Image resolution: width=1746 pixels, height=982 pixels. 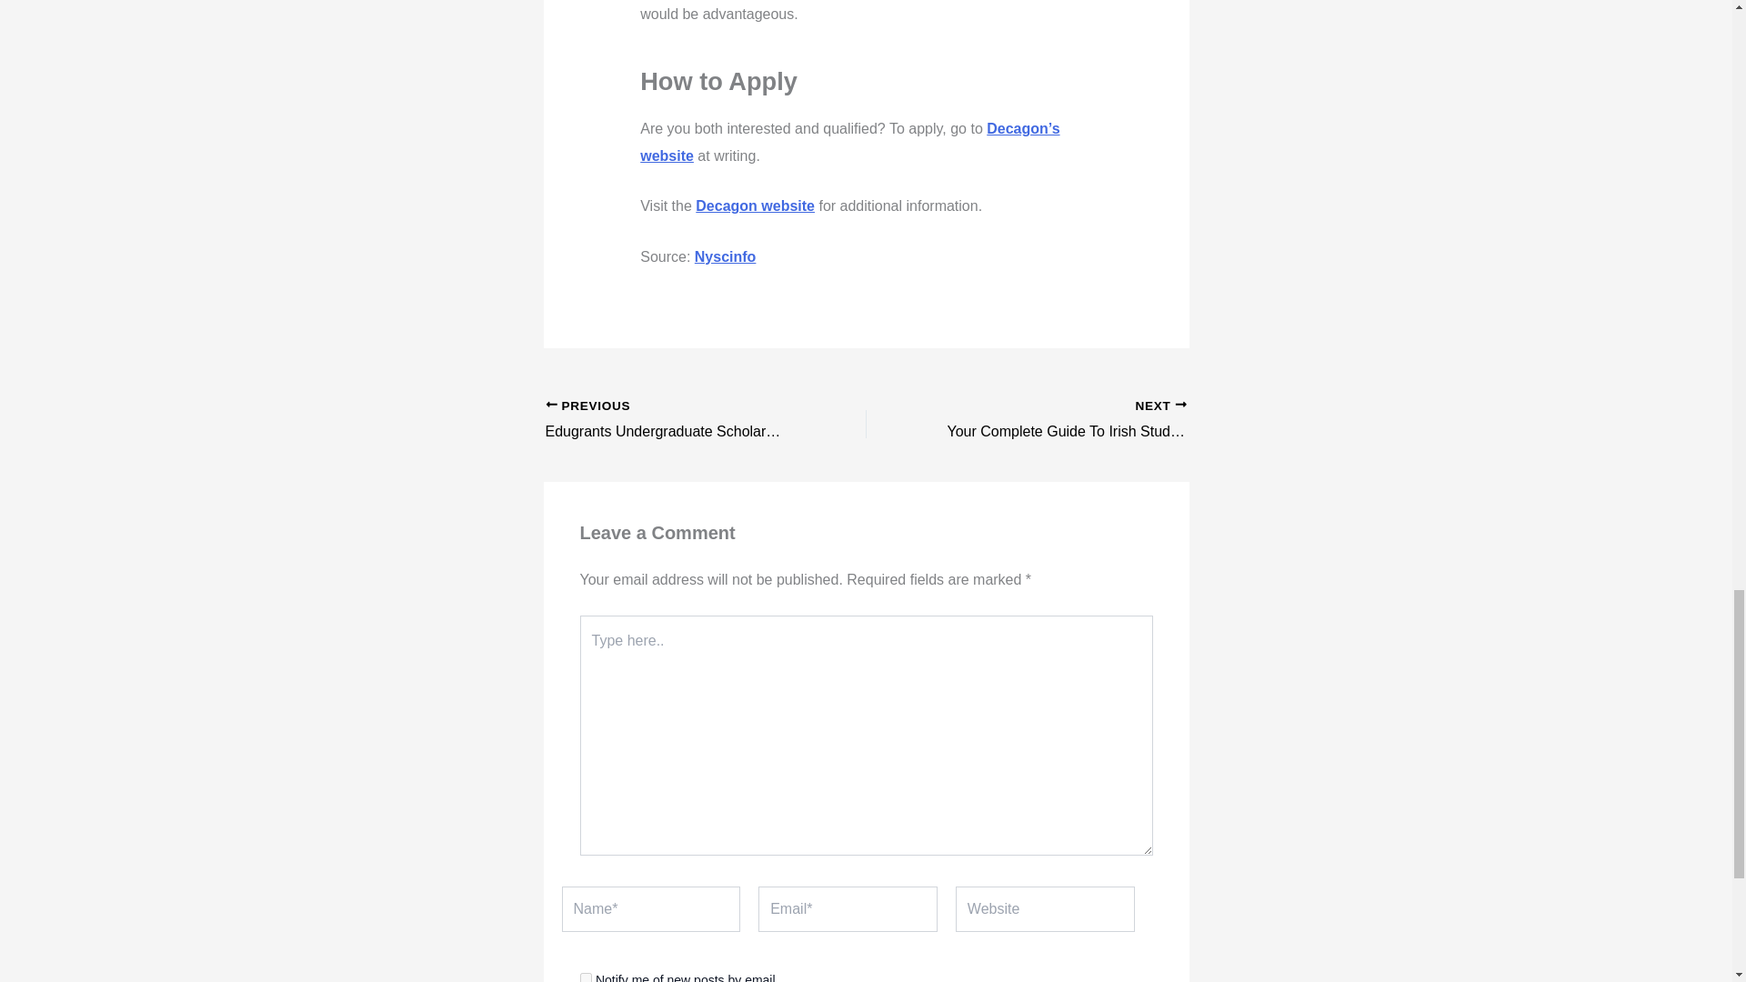 What do you see at coordinates (1058, 421) in the screenshot?
I see `Your Complete Guide To Irish Student Visa In Nigeria` at bounding box center [1058, 421].